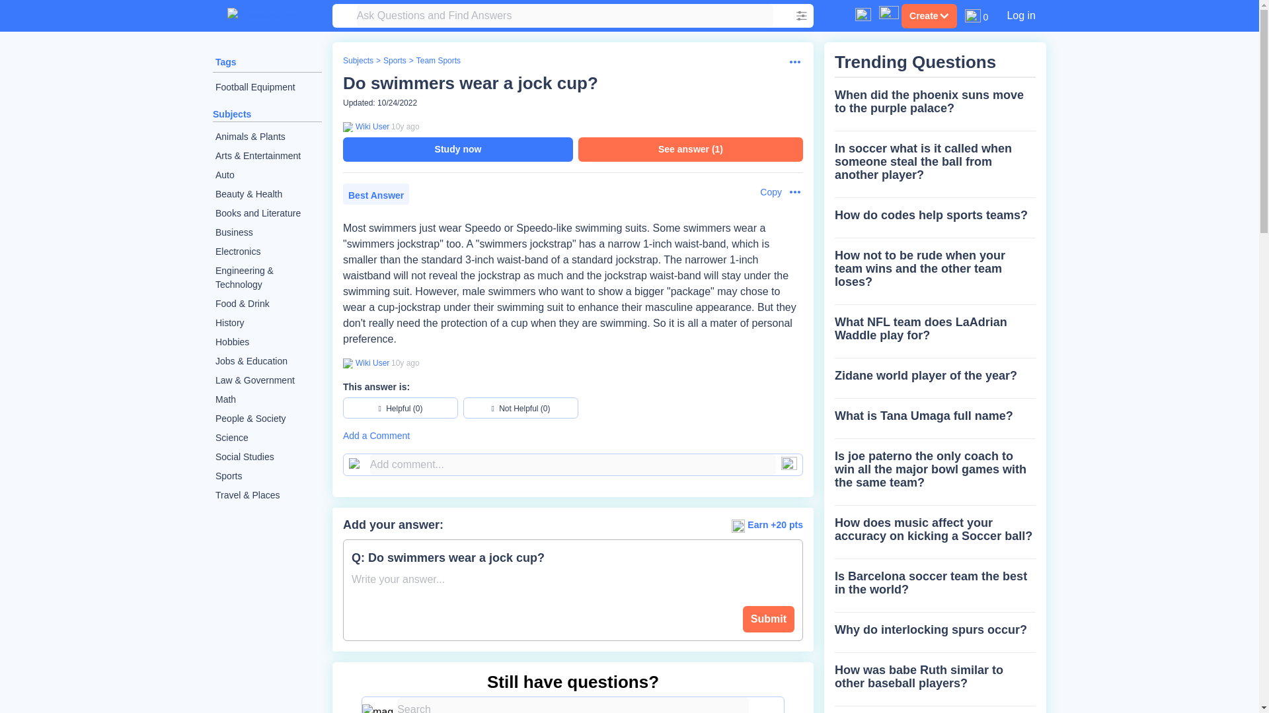  I want to click on Do swimmers wear a jock cup?, so click(470, 83).